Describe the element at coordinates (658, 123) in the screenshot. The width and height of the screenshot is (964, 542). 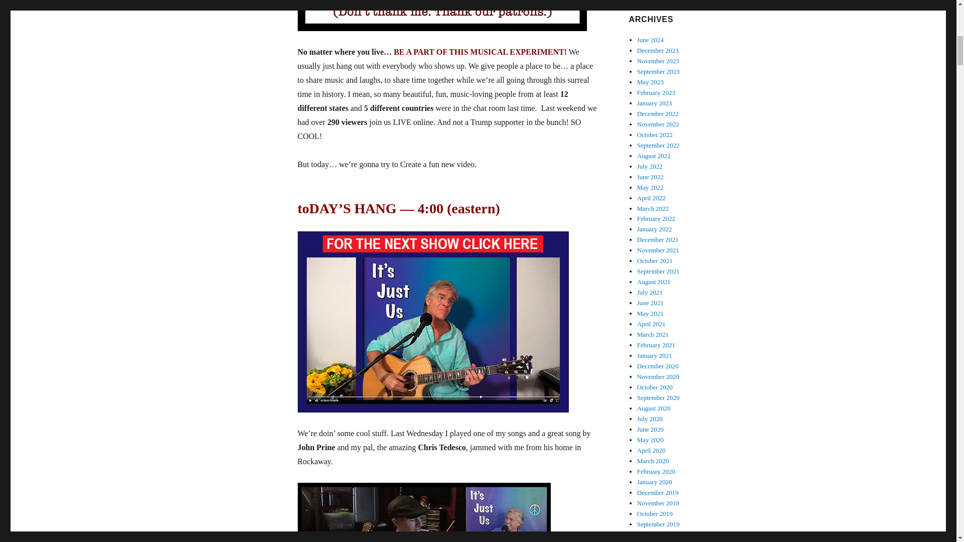
I see `November 2022` at that location.